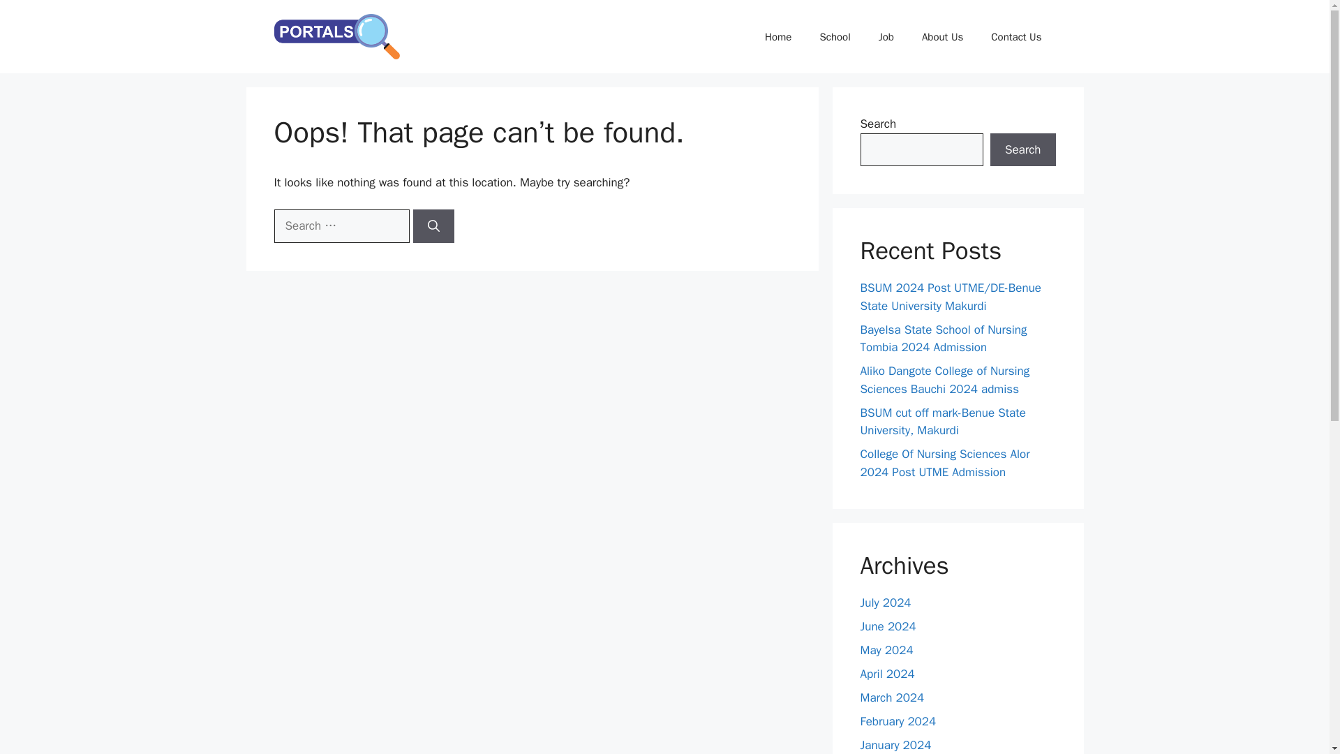 The width and height of the screenshot is (1340, 754). Describe the element at coordinates (886, 650) in the screenshot. I see `May 2024` at that location.